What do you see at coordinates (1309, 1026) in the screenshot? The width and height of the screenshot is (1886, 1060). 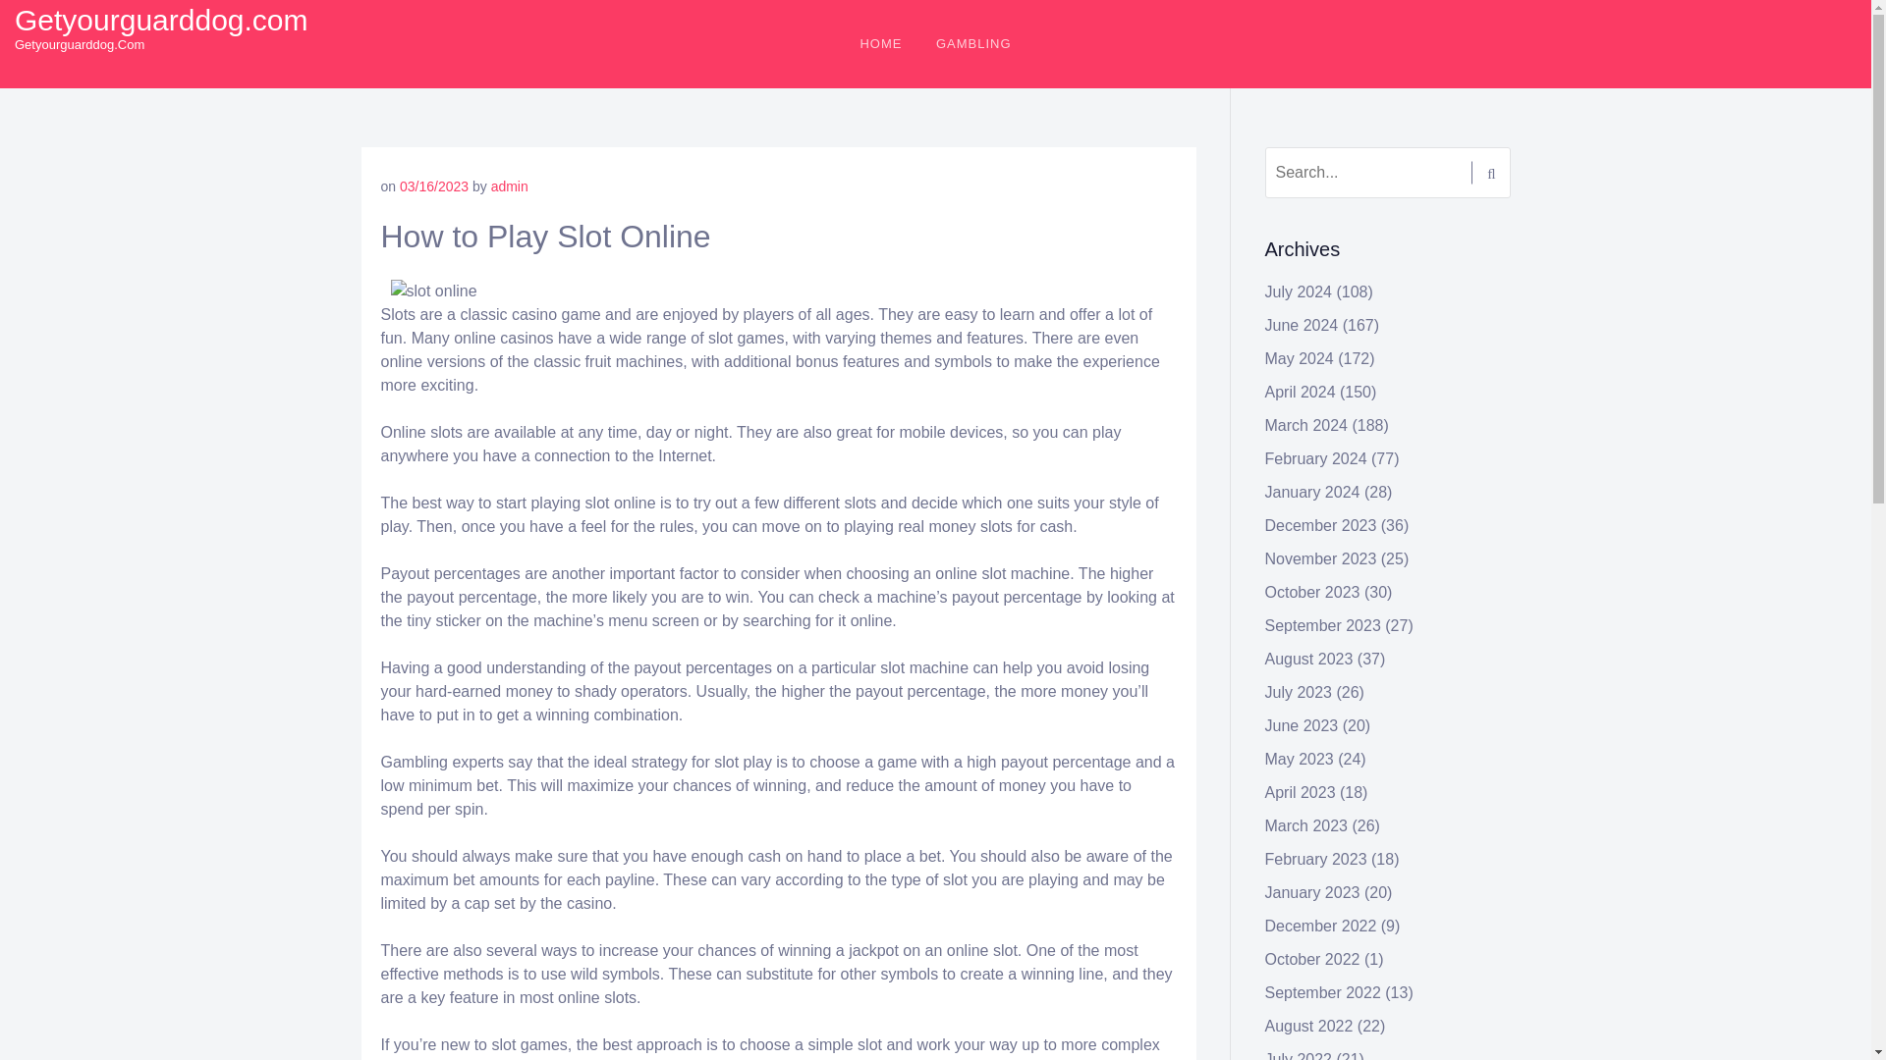 I see `August 2022` at bounding box center [1309, 1026].